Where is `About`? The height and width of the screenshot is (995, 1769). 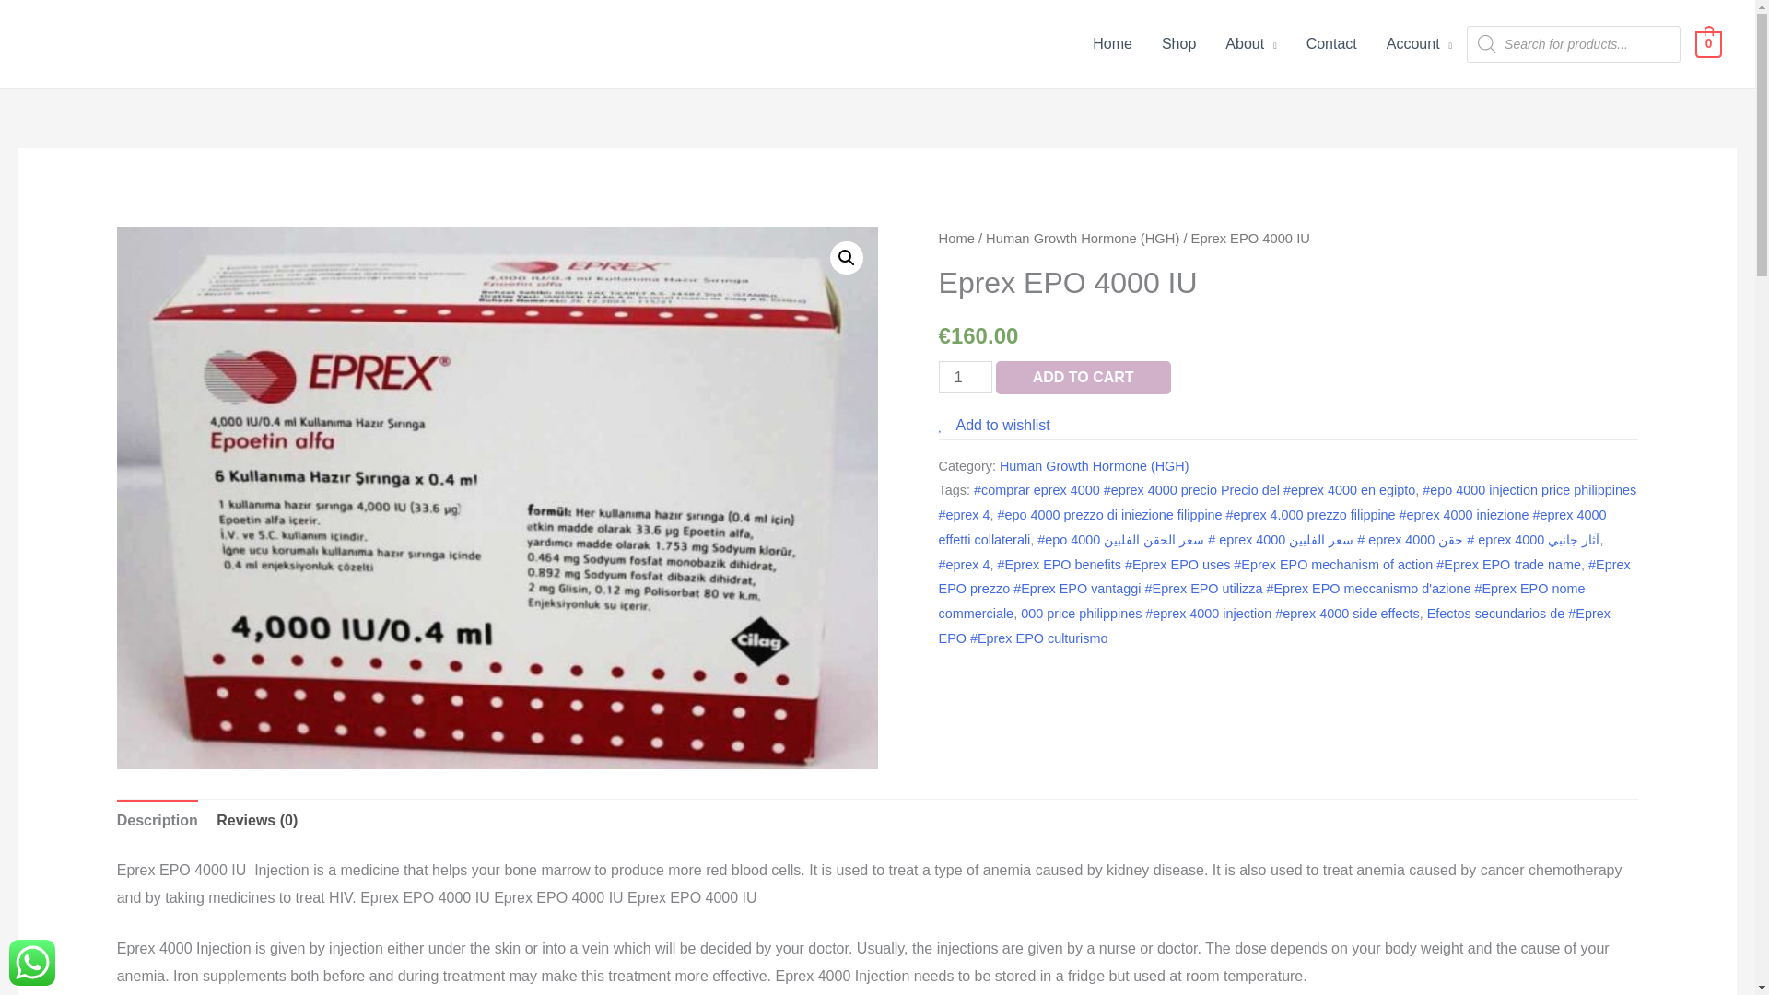 About is located at coordinates (1250, 44).